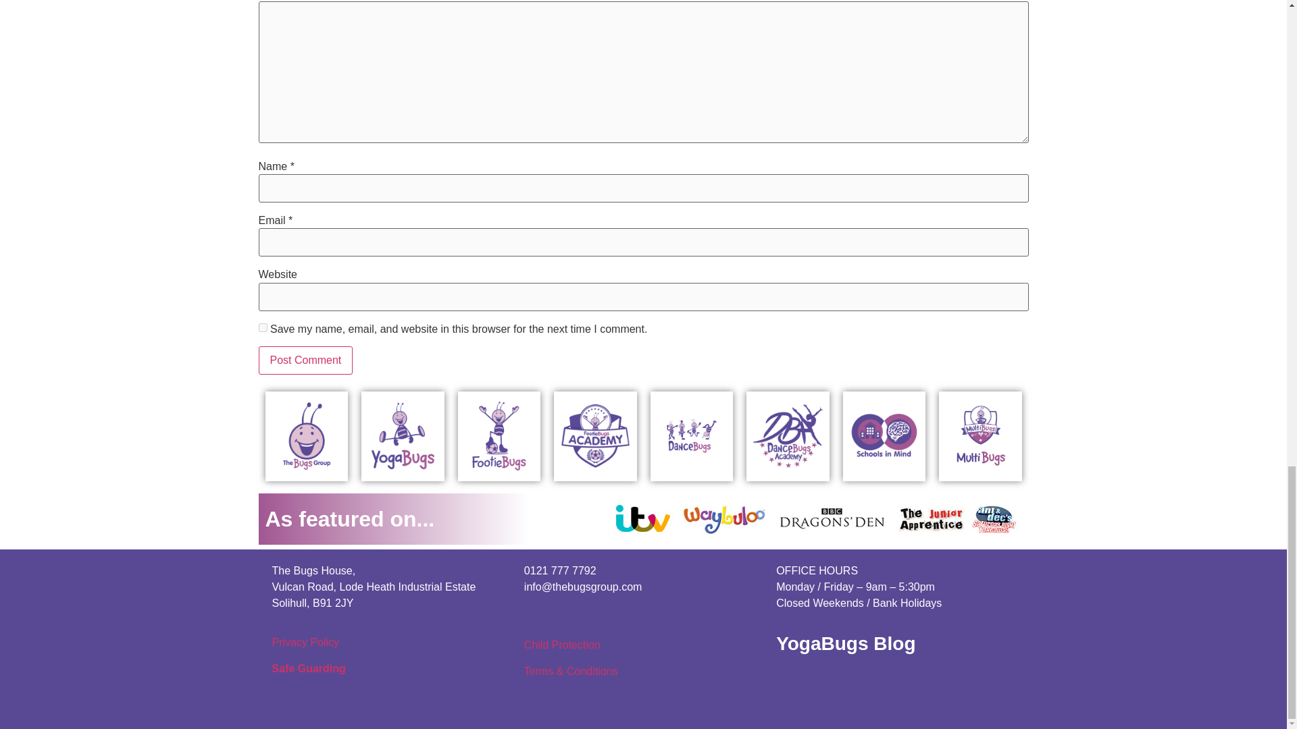 Image resolution: width=1297 pixels, height=729 pixels. I want to click on Child Protection, so click(562, 645).